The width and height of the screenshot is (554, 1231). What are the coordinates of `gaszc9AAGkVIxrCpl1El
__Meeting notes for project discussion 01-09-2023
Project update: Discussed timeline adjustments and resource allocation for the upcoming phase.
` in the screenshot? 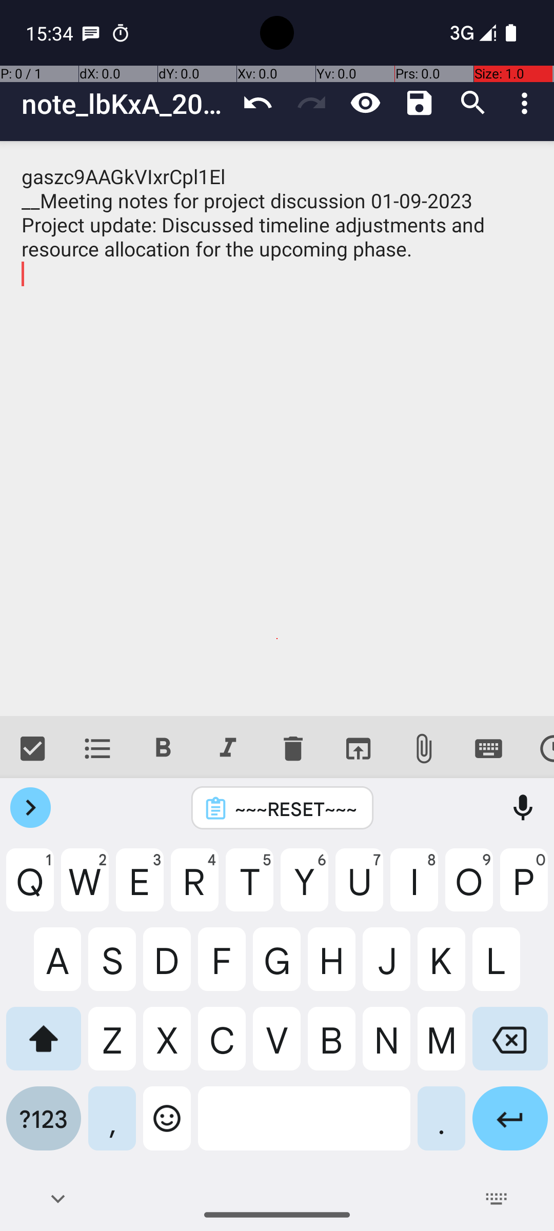 It's located at (277, 429).